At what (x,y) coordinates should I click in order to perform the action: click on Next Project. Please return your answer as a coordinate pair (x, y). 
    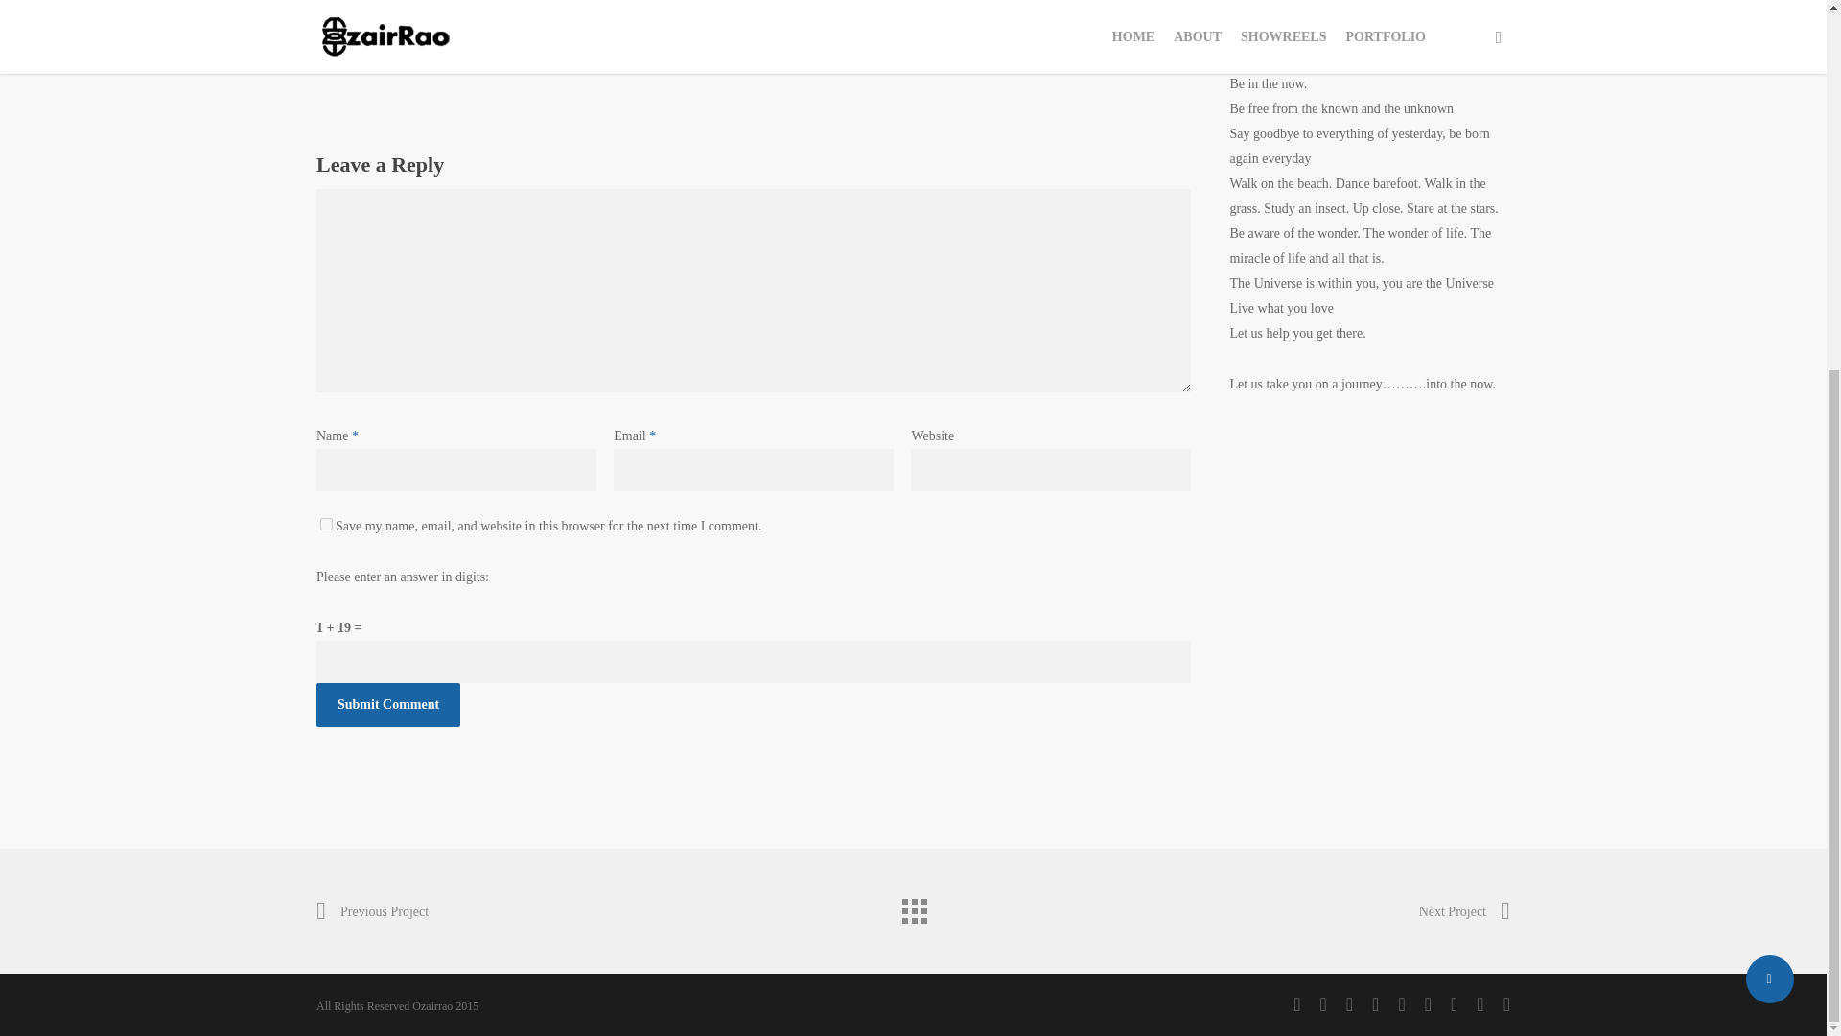
    Looking at the image, I should click on (1464, 911).